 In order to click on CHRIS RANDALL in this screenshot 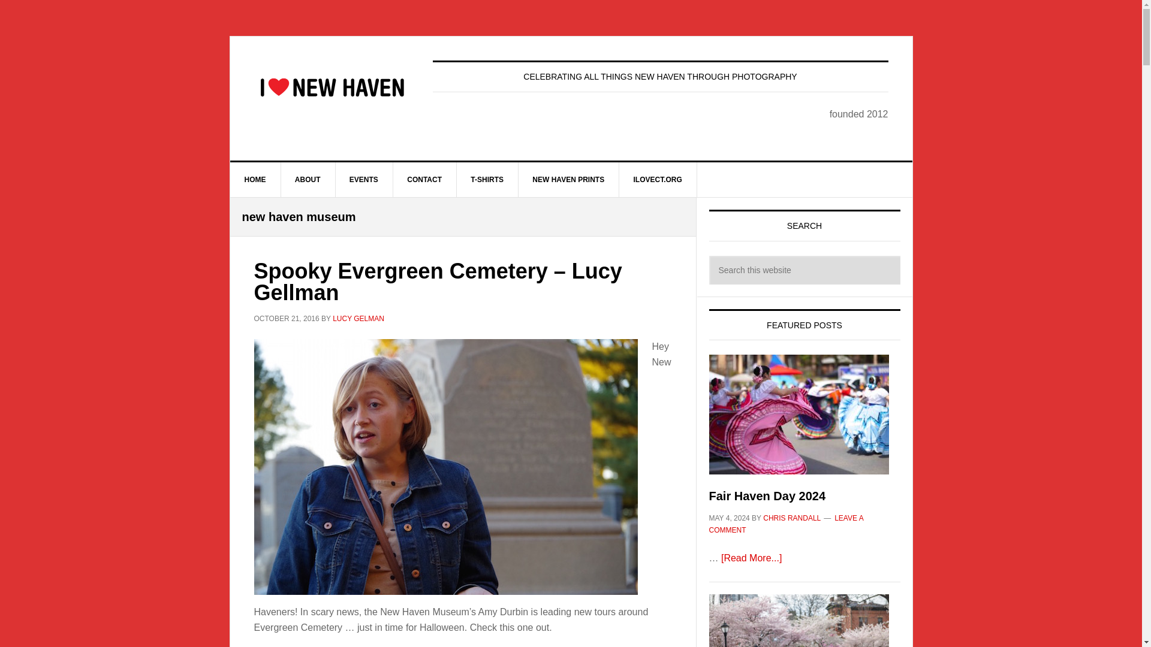, I will do `click(791, 518)`.